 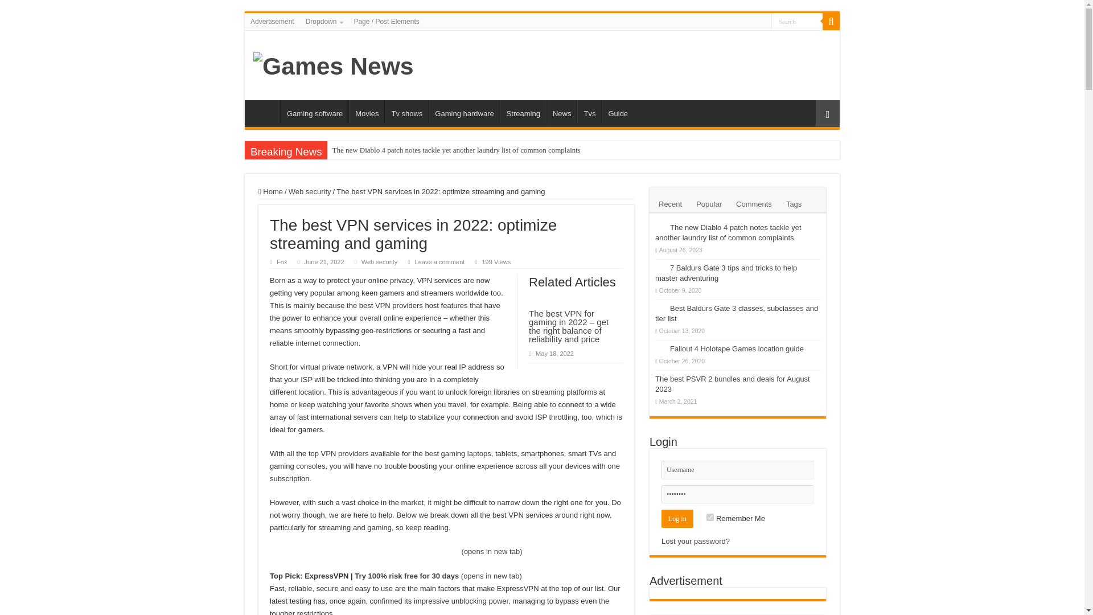 I want to click on forever, so click(x=709, y=517).